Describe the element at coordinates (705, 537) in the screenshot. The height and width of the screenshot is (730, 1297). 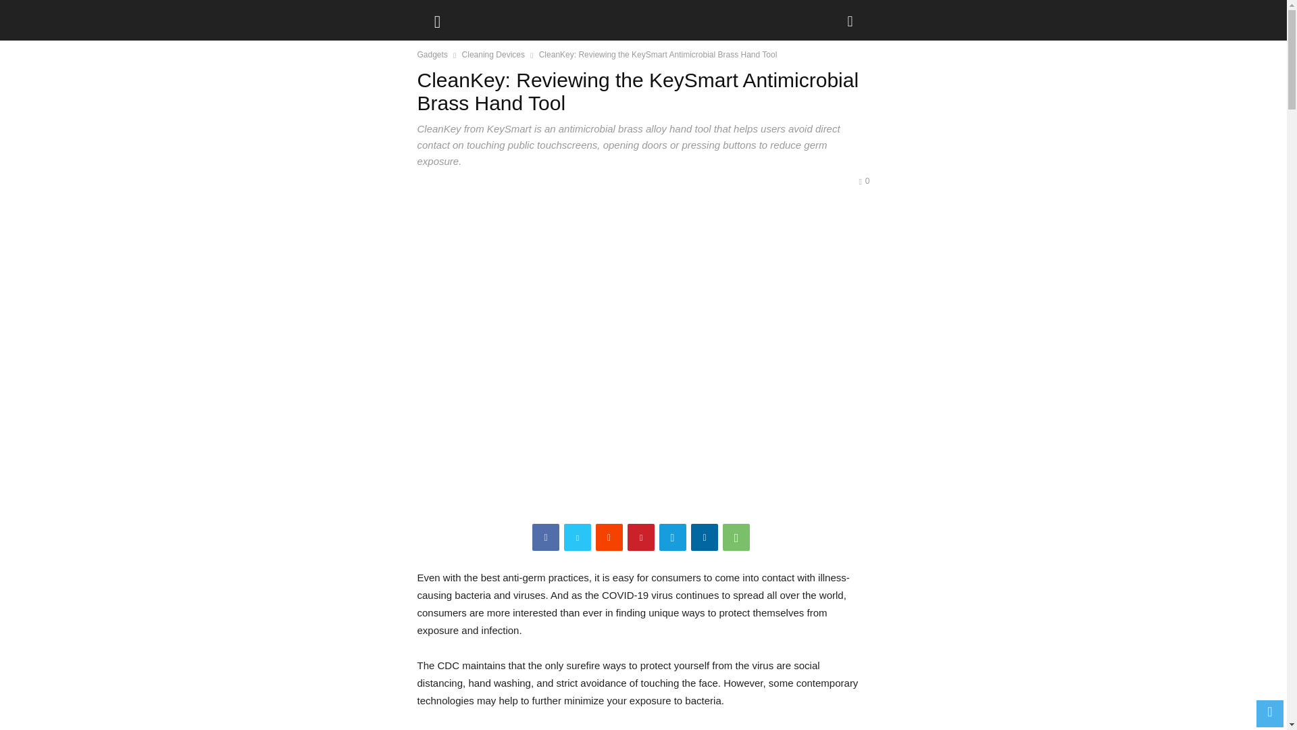
I see `Linkedin` at that location.